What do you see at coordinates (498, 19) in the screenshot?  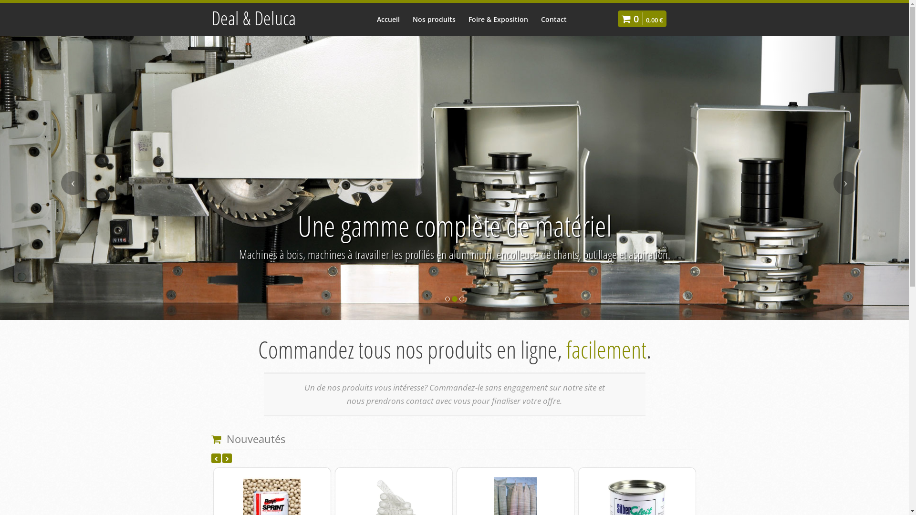 I see `Foire & Exposition` at bounding box center [498, 19].